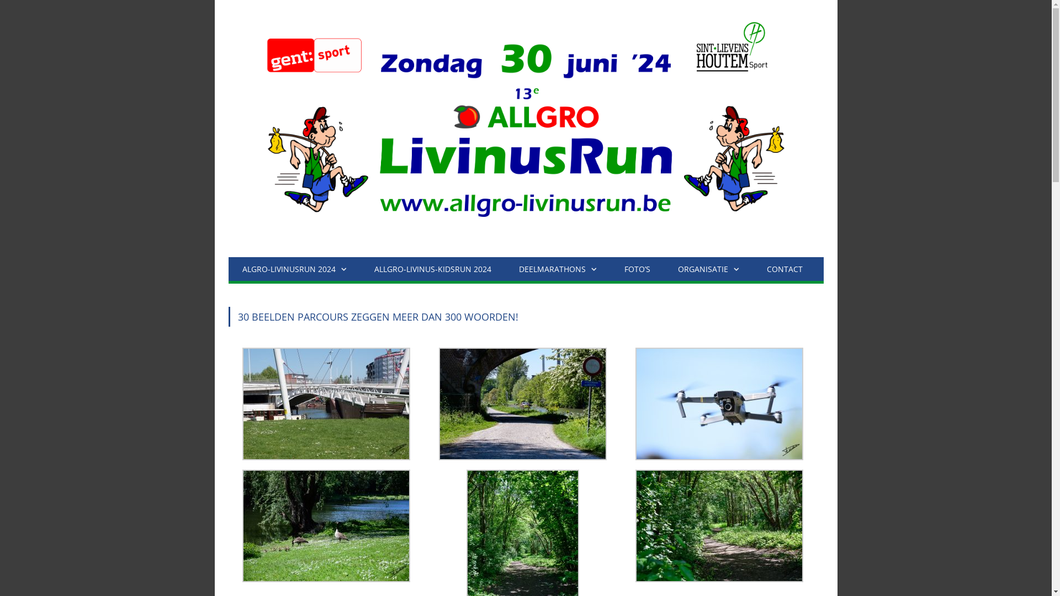 This screenshot has height=596, width=1060. Describe the element at coordinates (708, 269) in the screenshot. I see `ORGANISATIE` at that location.